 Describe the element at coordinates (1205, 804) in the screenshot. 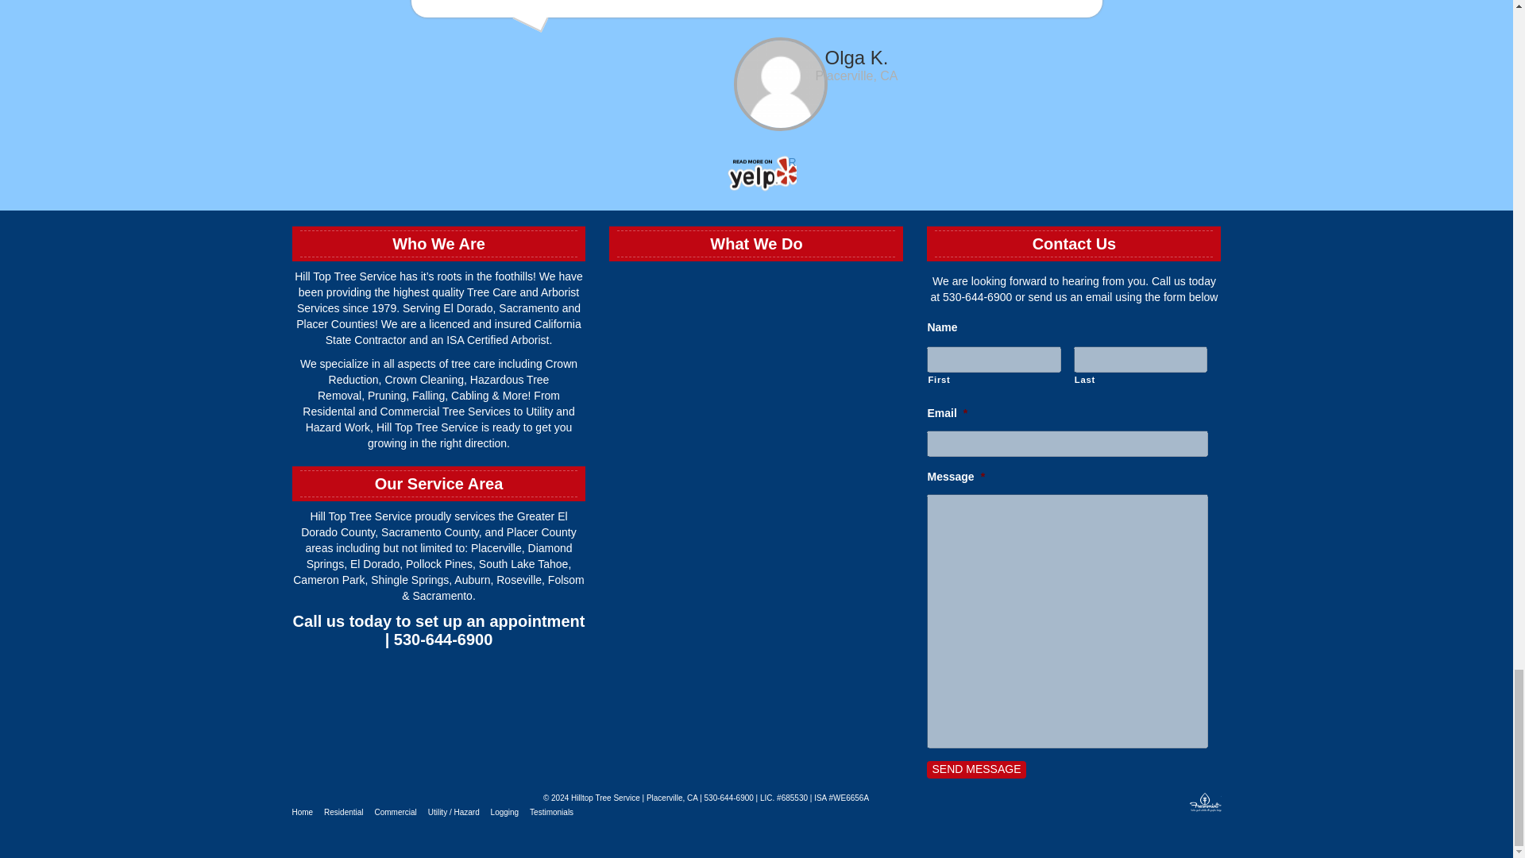

I see `Website Design By Freshmint` at that location.